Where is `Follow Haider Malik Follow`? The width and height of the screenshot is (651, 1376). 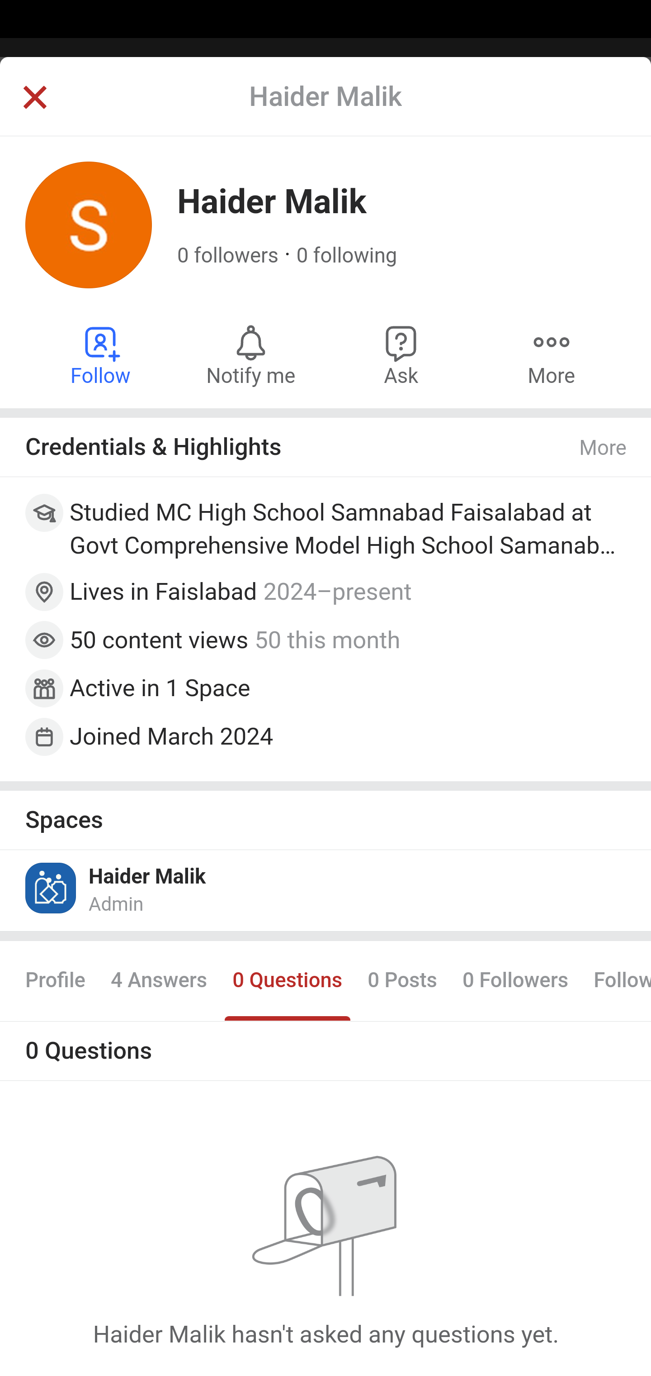
Follow Haider Malik Follow is located at coordinates (101, 355).